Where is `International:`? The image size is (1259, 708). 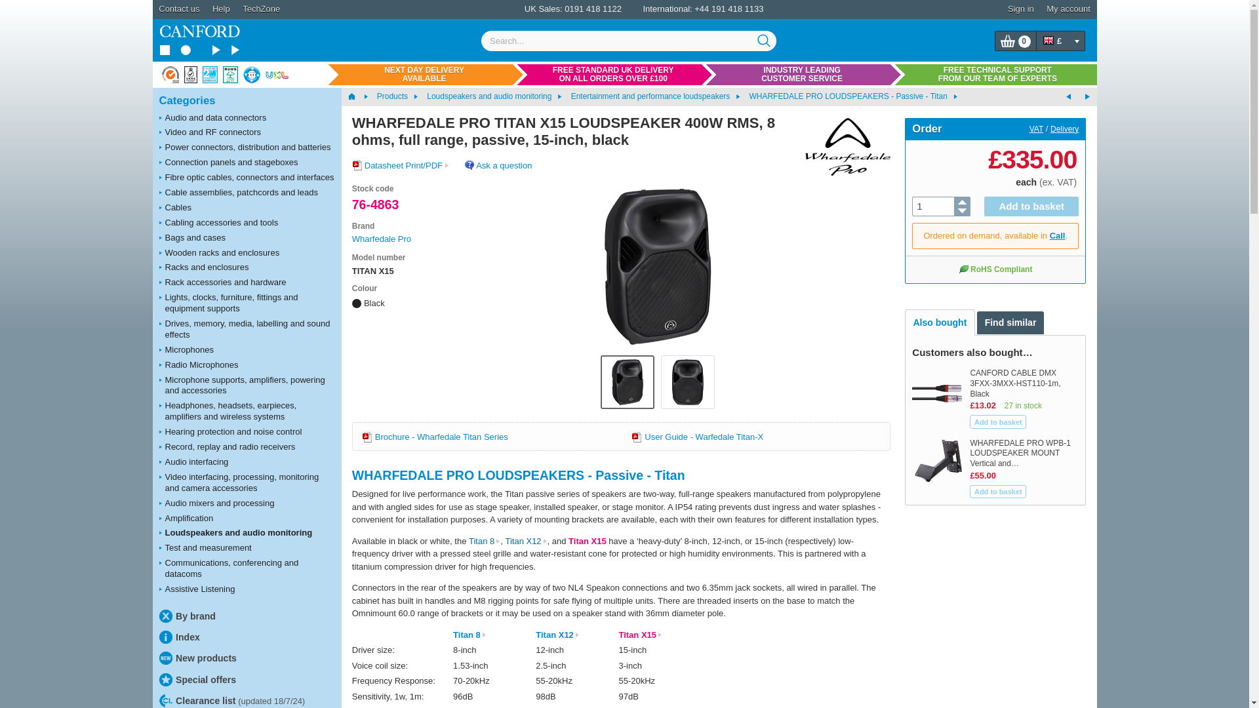
International: is located at coordinates (666, 9).